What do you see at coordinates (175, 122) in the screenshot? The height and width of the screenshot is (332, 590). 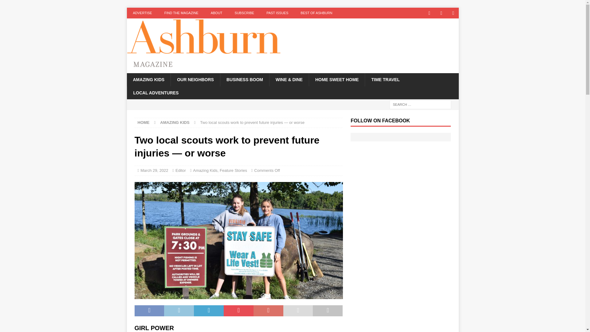 I see `AMAZING KIDS` at bounding box center [175, 122].